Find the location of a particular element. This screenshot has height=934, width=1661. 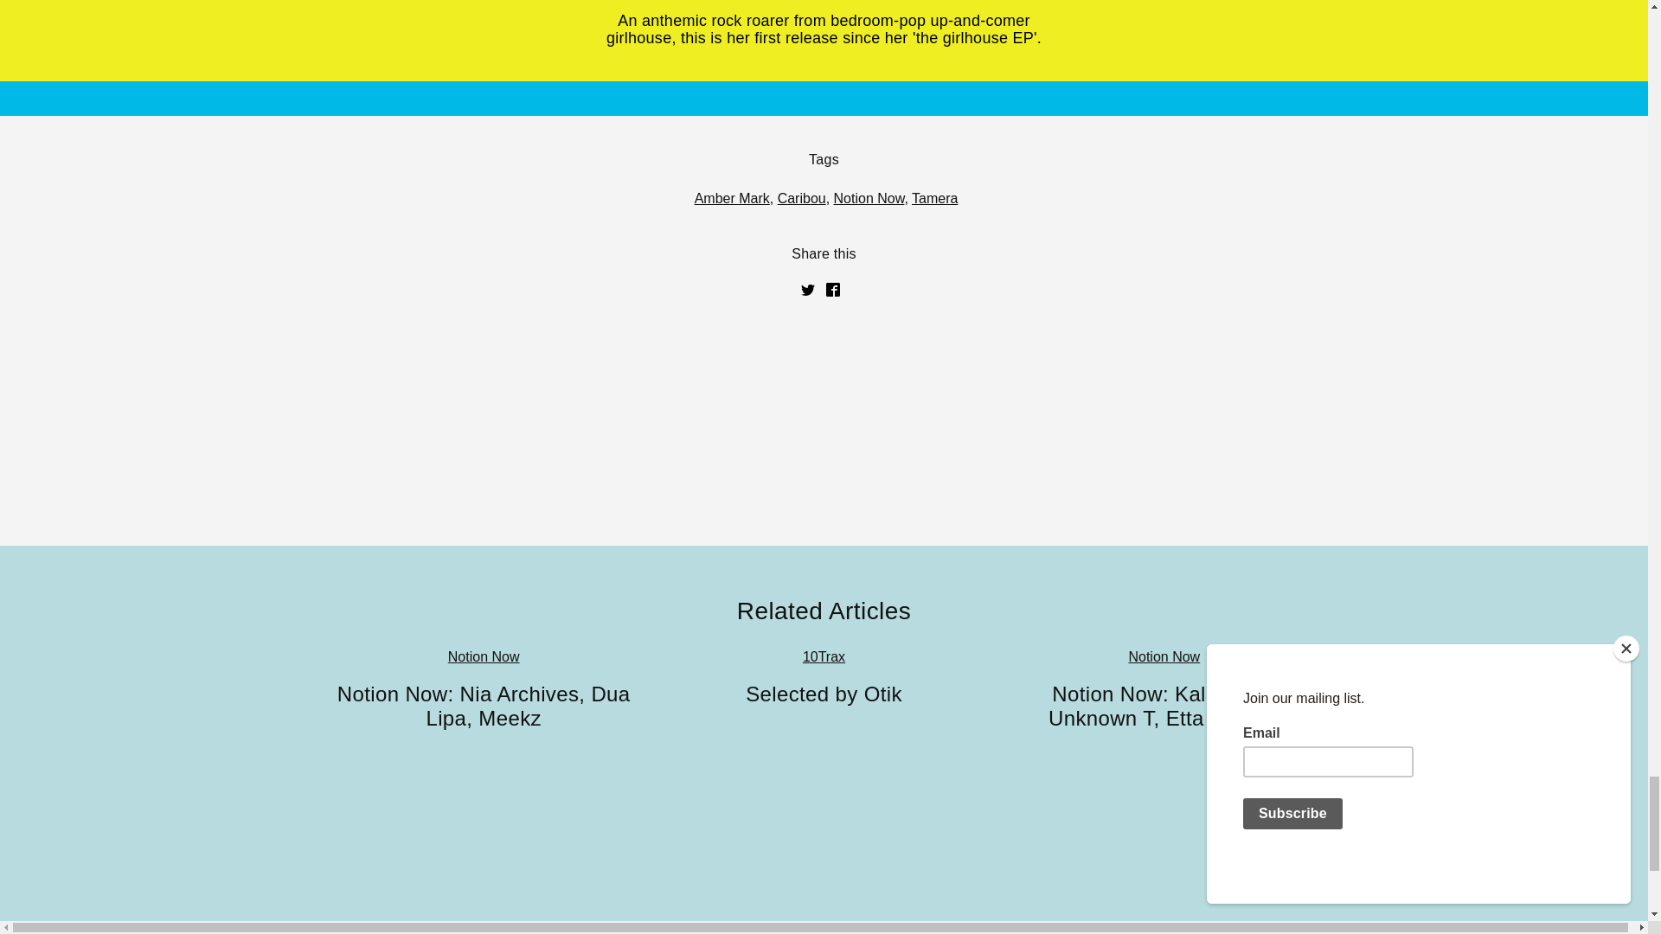

Share on Facebook is located at coordinates (832, 290).